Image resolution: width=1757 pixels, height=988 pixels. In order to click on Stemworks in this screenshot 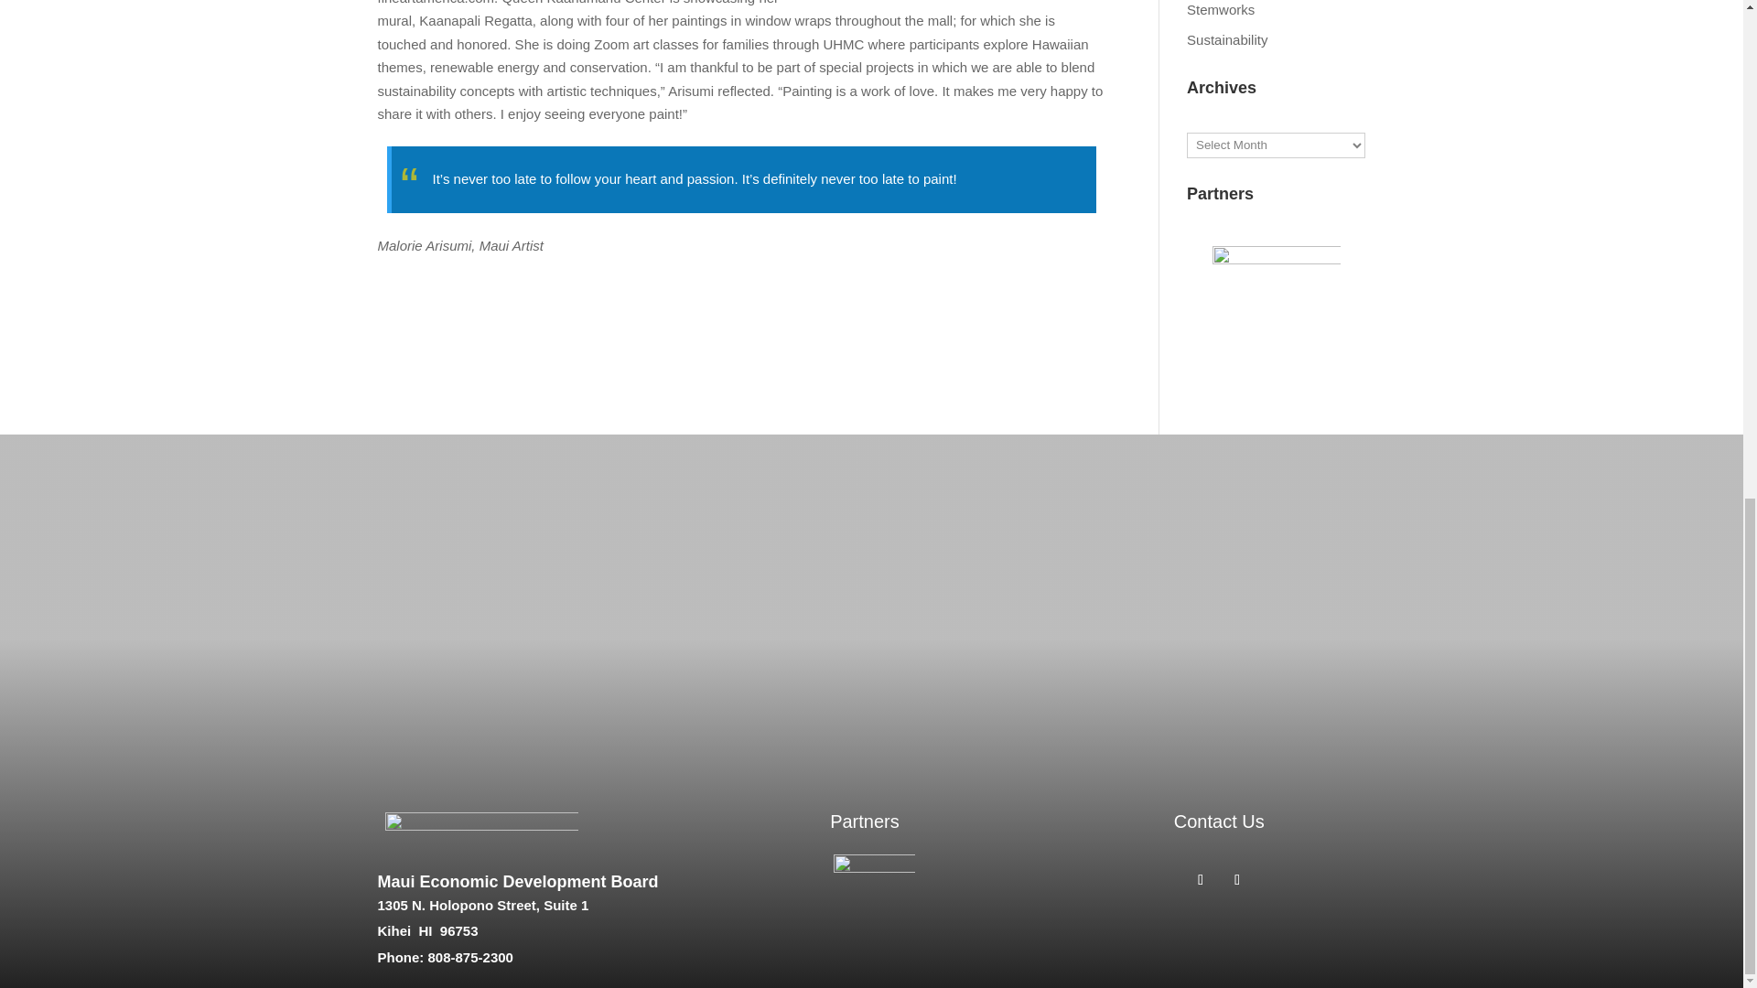, I will do `click(1221, 9)`.